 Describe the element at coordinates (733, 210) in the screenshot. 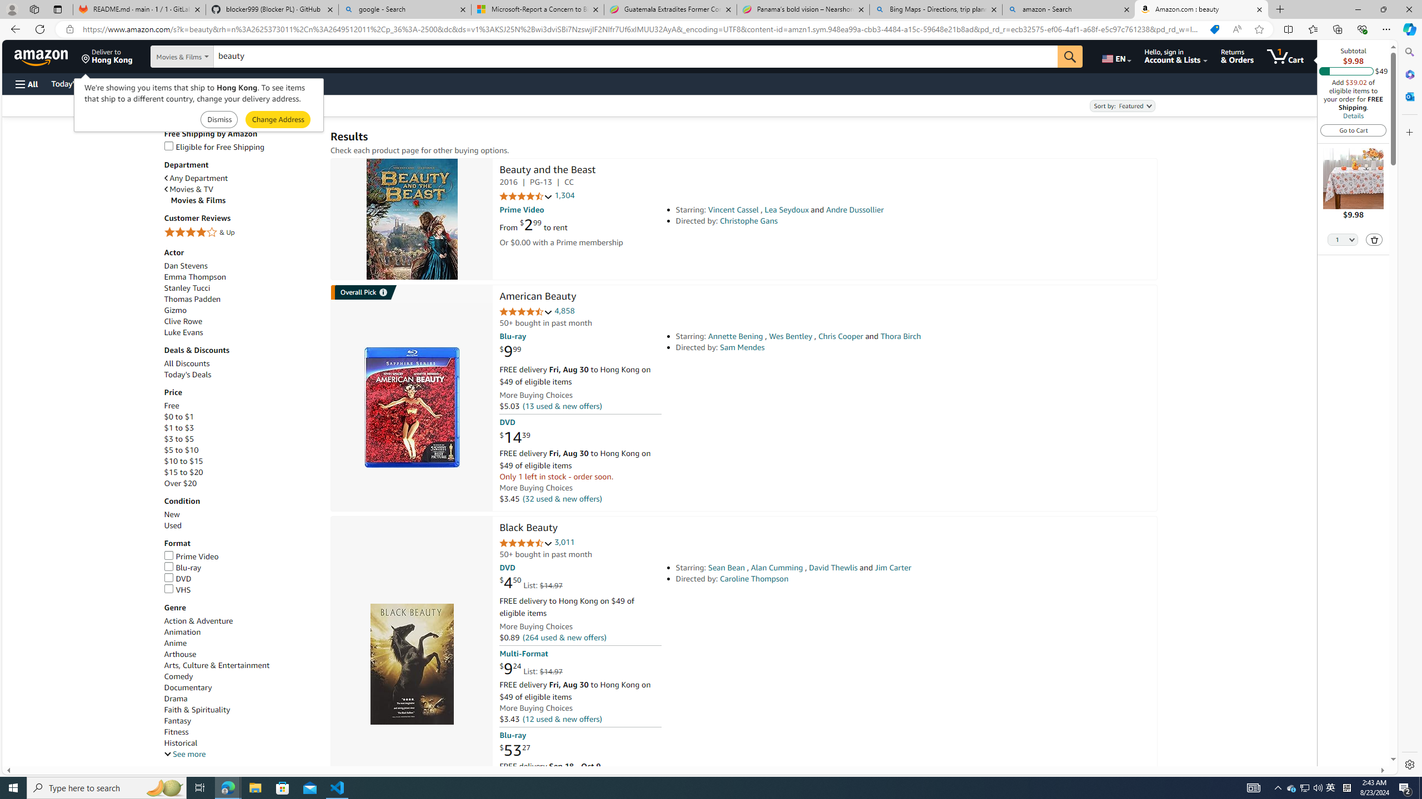

I see `Vincent Cassel` at that location.